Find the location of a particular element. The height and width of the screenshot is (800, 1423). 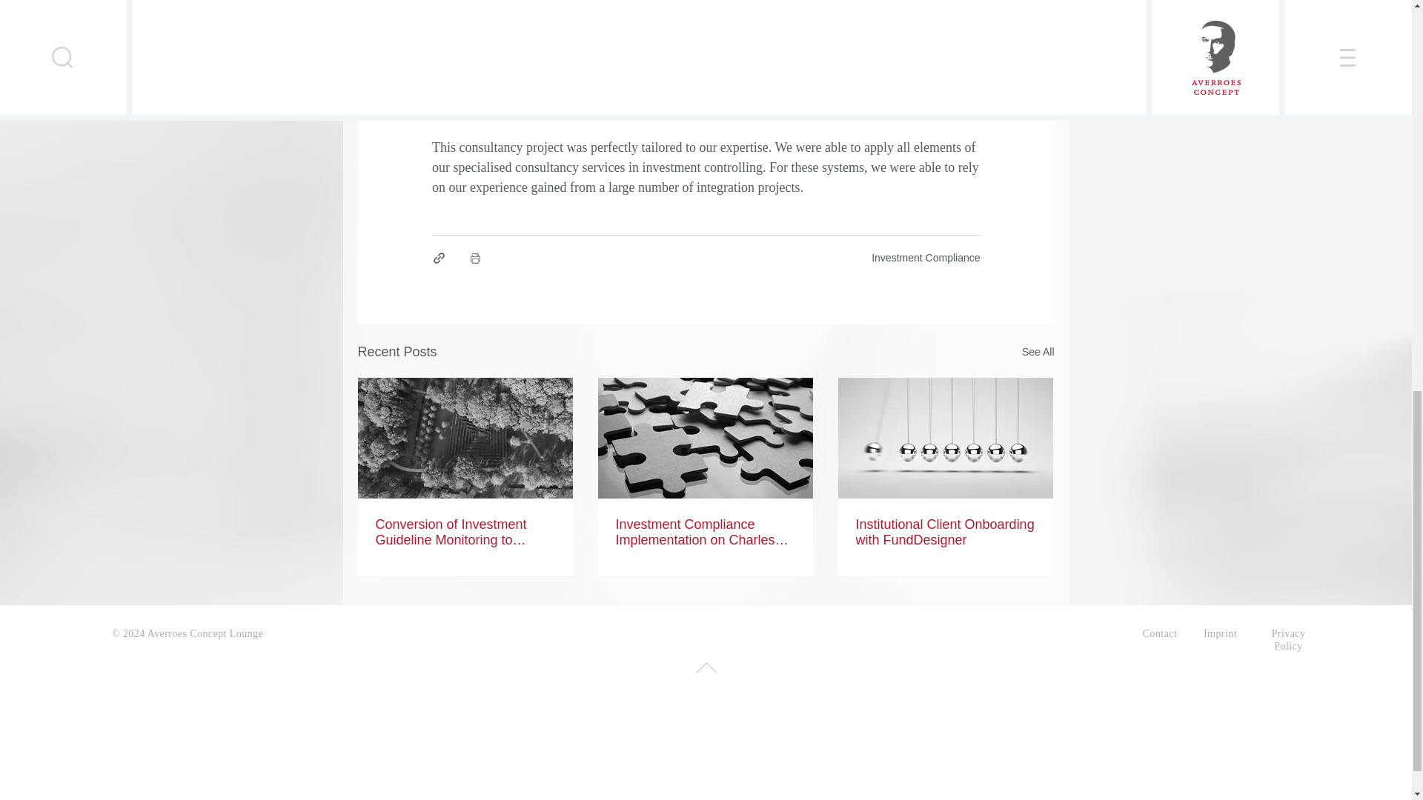

Imprint is located at coordinates (1220, 633).